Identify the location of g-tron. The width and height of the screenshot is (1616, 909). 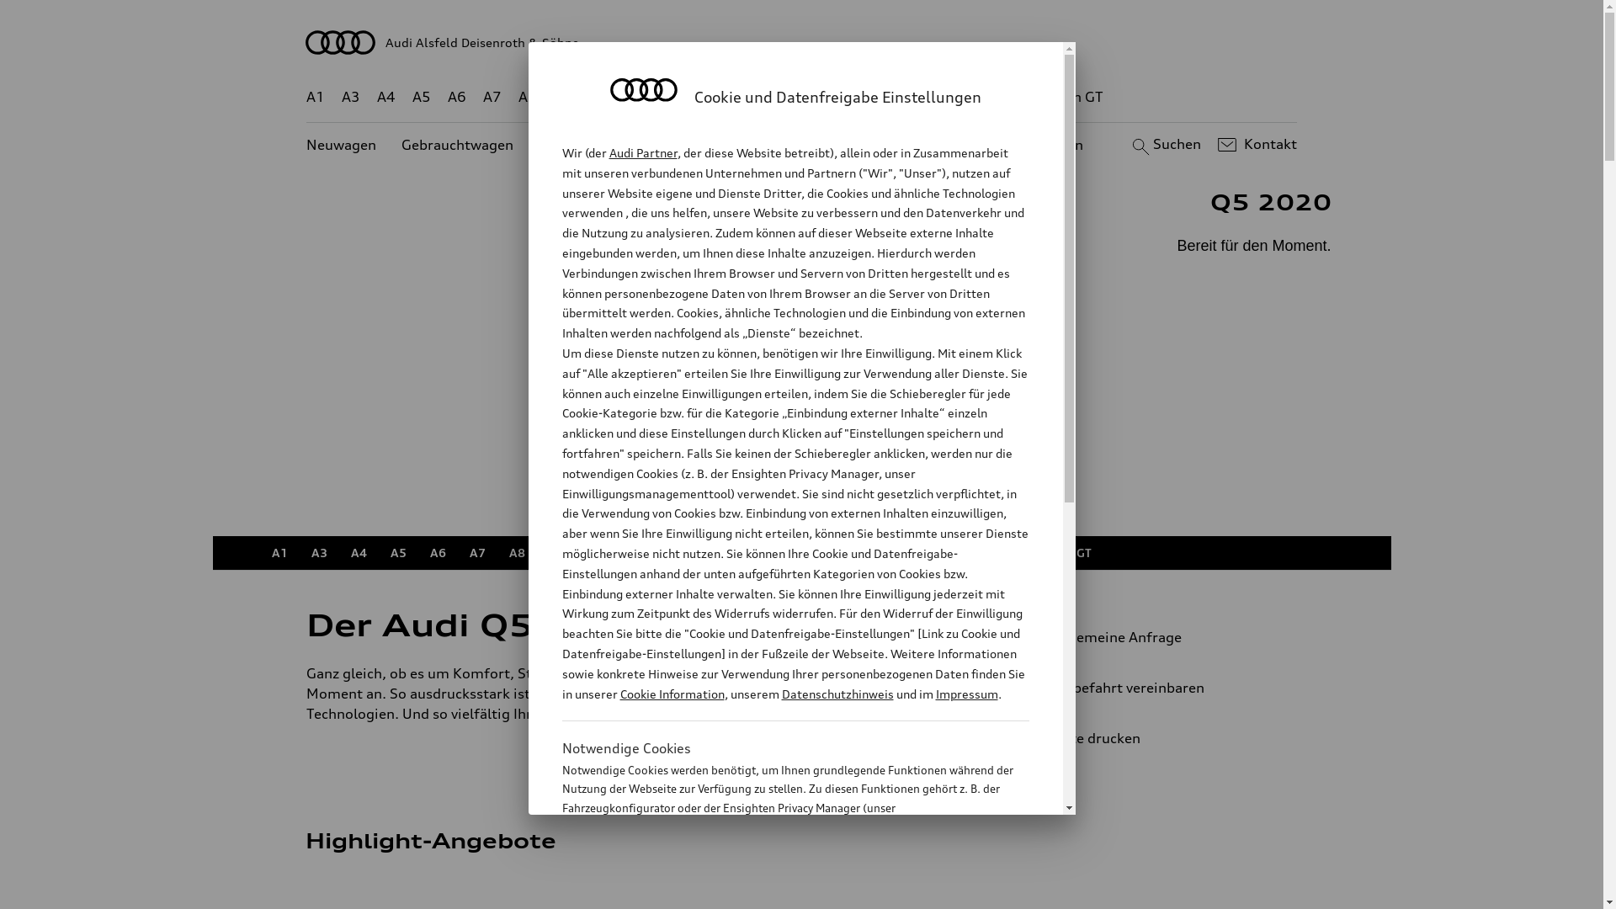
(997, 553).